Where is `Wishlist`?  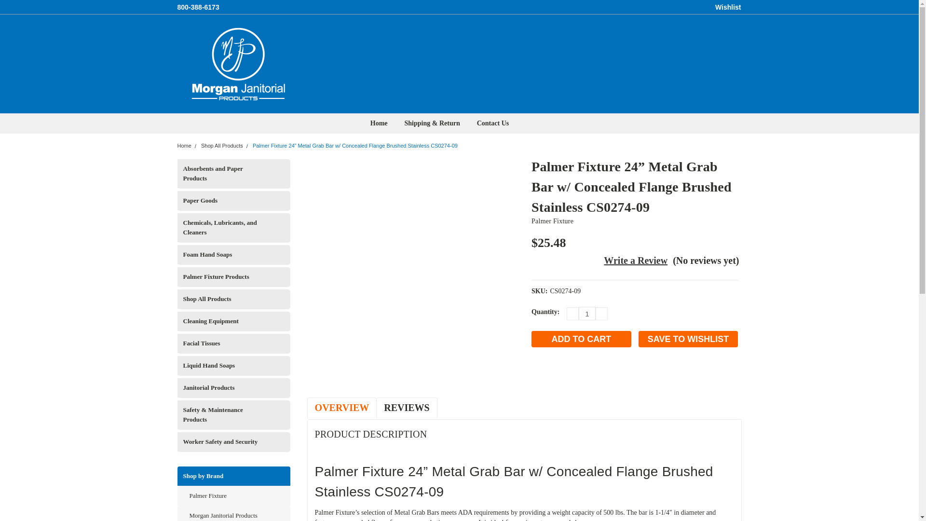 Wishlist is located at coordinates (728, 7).